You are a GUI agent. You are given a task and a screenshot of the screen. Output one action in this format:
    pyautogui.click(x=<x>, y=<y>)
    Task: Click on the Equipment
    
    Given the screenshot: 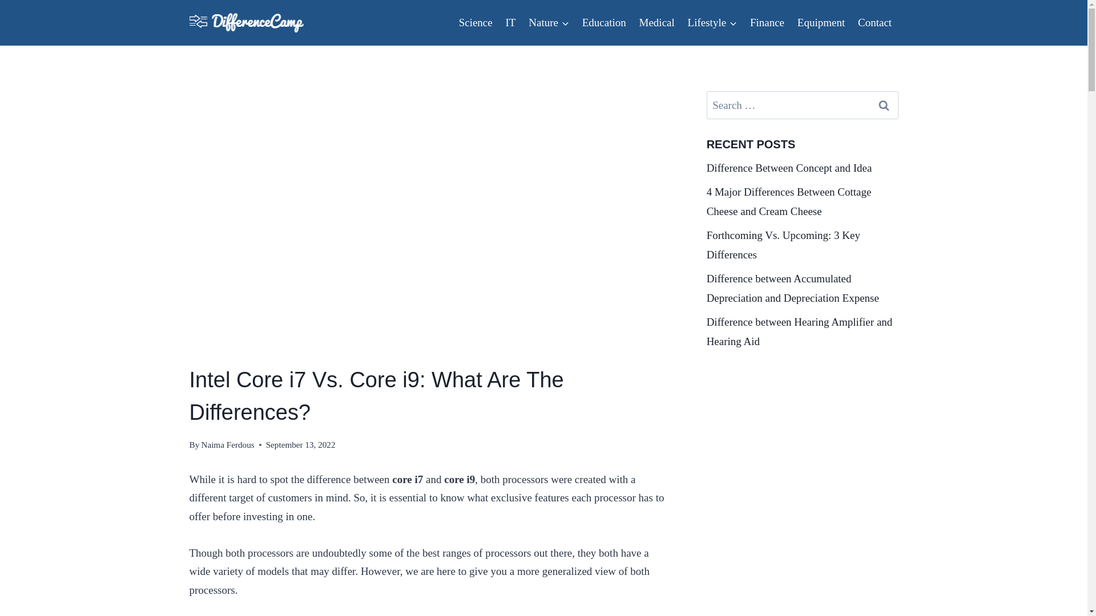 What is the action you would take?
    pyautogui.click(x=821, y=22)
    